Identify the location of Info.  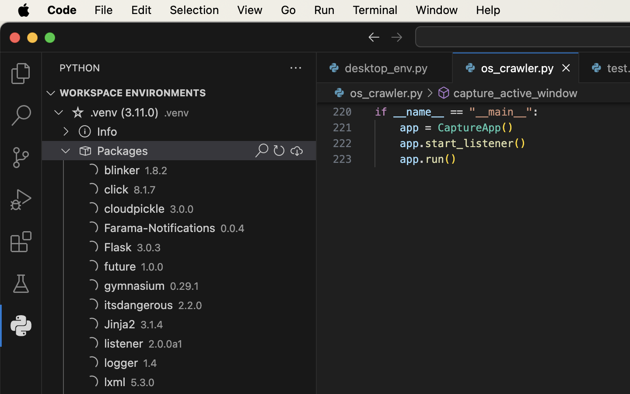
(107, 132).